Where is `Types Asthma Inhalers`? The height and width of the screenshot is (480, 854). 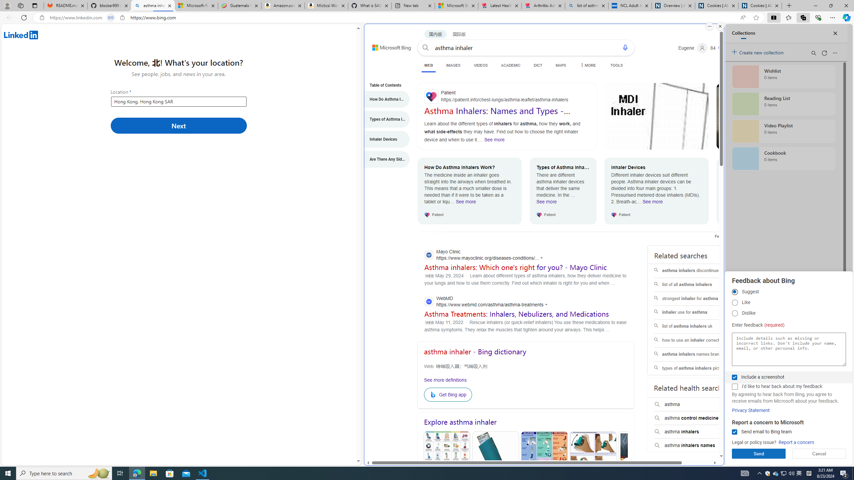
Types Asthma Inhalers is located at coordinates (496, 463).